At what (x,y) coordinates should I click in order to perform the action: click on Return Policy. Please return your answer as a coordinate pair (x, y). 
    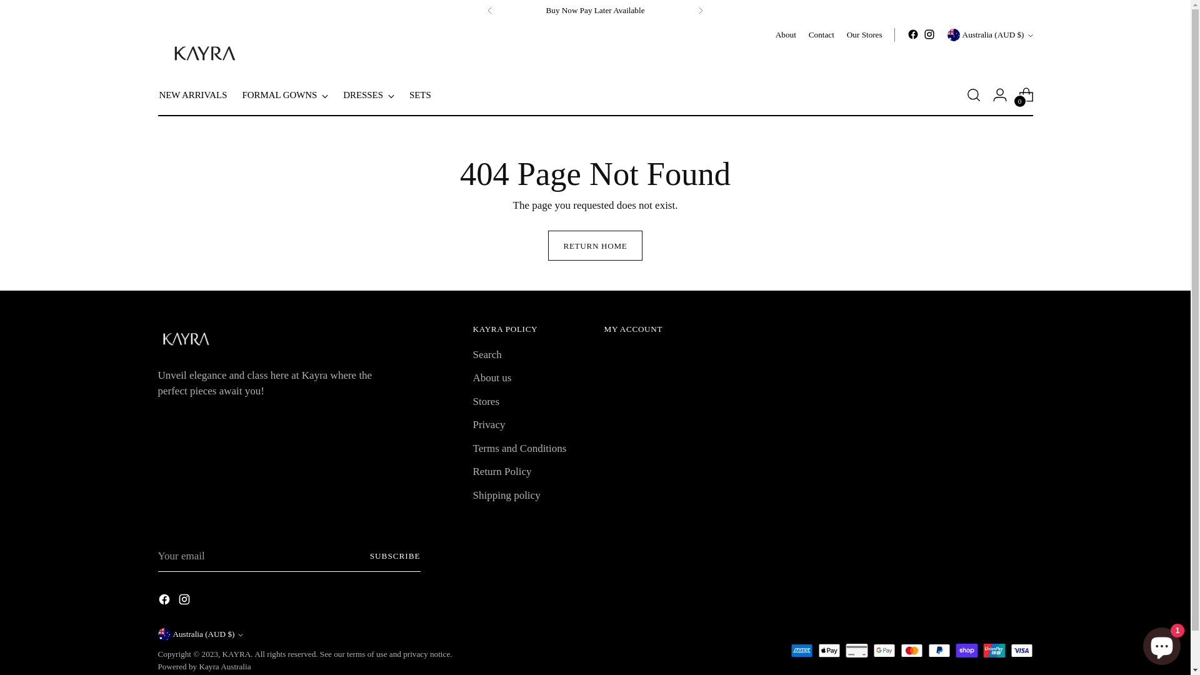
    Looking at the image, I should click on (502, 471).